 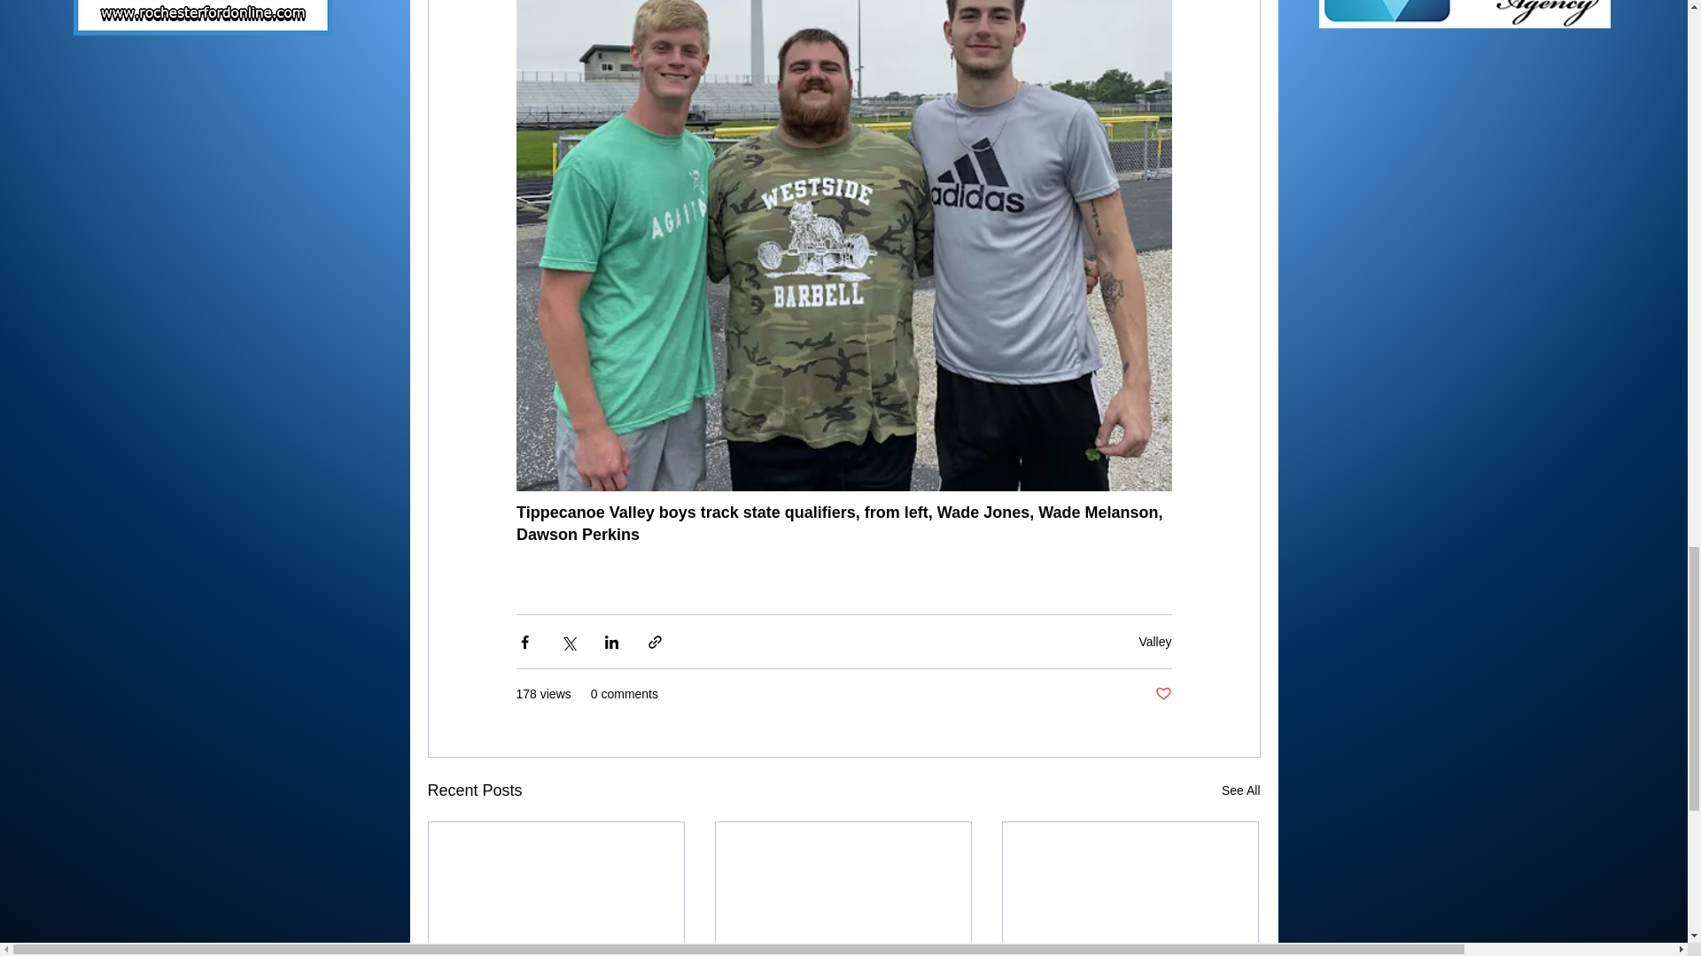 I want to click on Valley, so click(x=1154, y=642).